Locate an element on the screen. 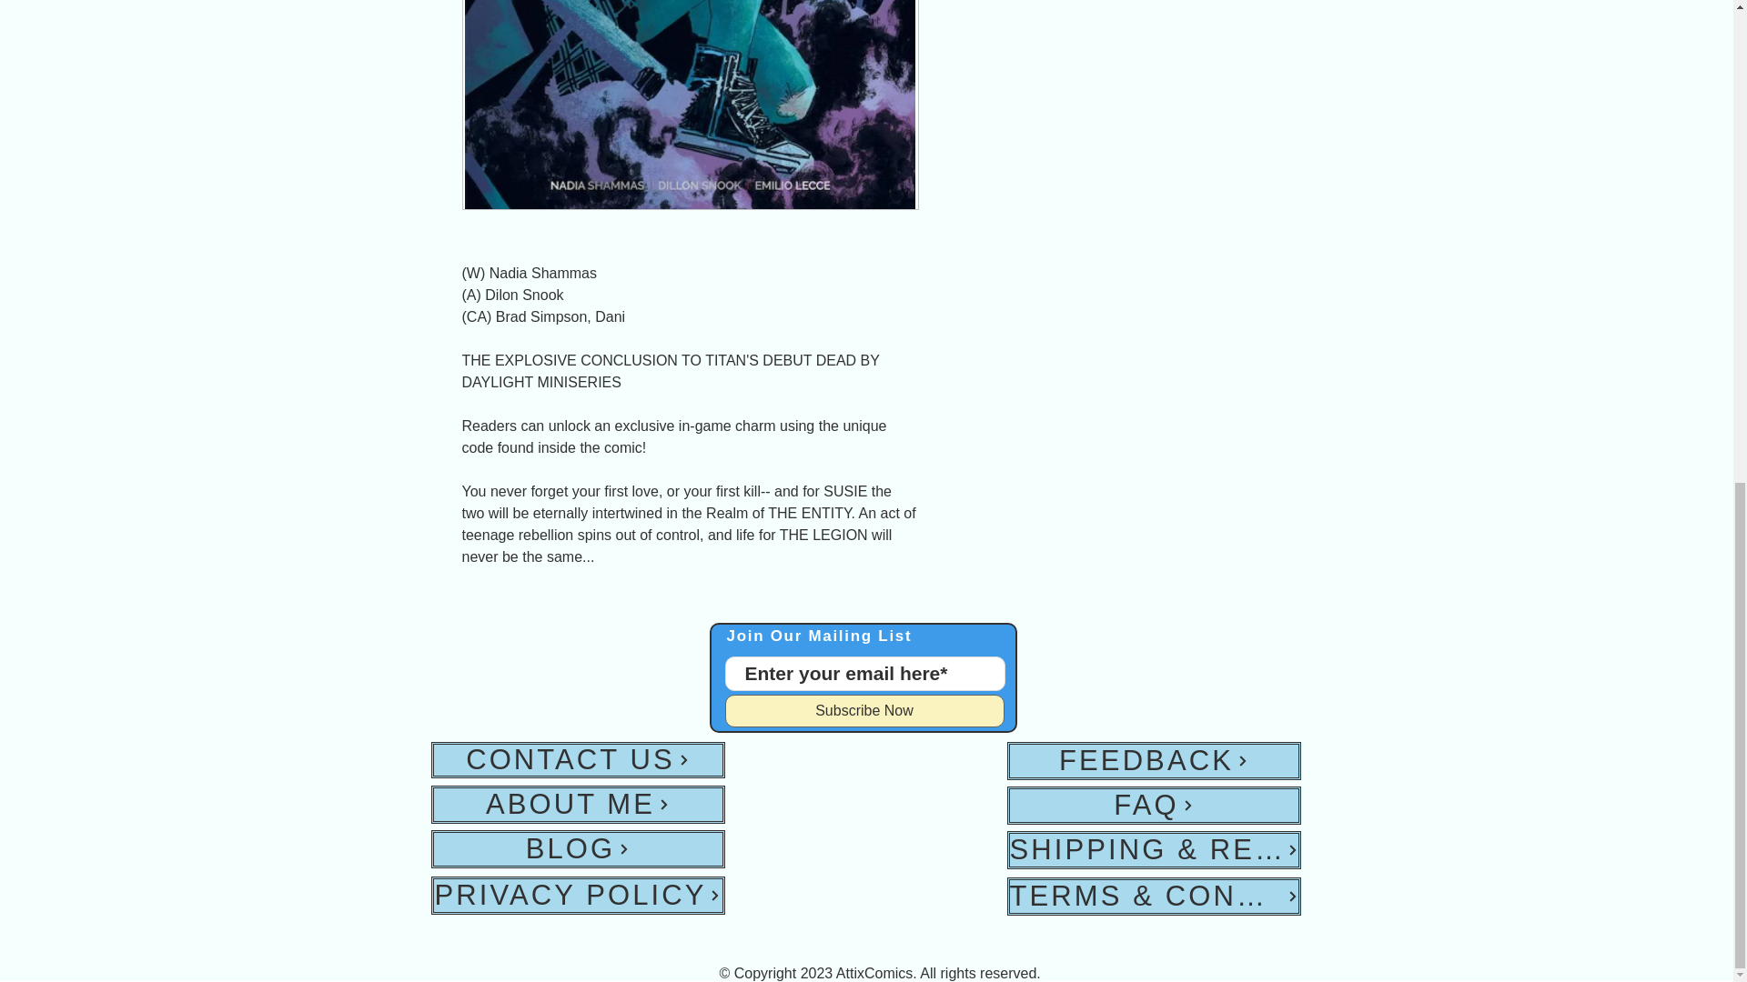 The image size is (1747, 982). PRIVACY POLICY is located at coordinates (578, 895).